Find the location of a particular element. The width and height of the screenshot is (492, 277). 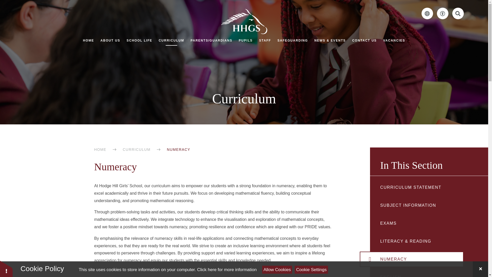

Translate is located at coordinates (427, 13).